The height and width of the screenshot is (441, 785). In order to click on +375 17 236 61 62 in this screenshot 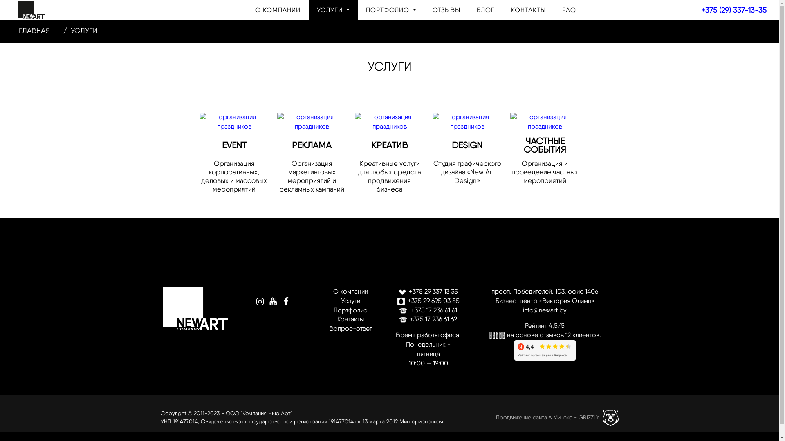, I will do `click(428, 319)`.